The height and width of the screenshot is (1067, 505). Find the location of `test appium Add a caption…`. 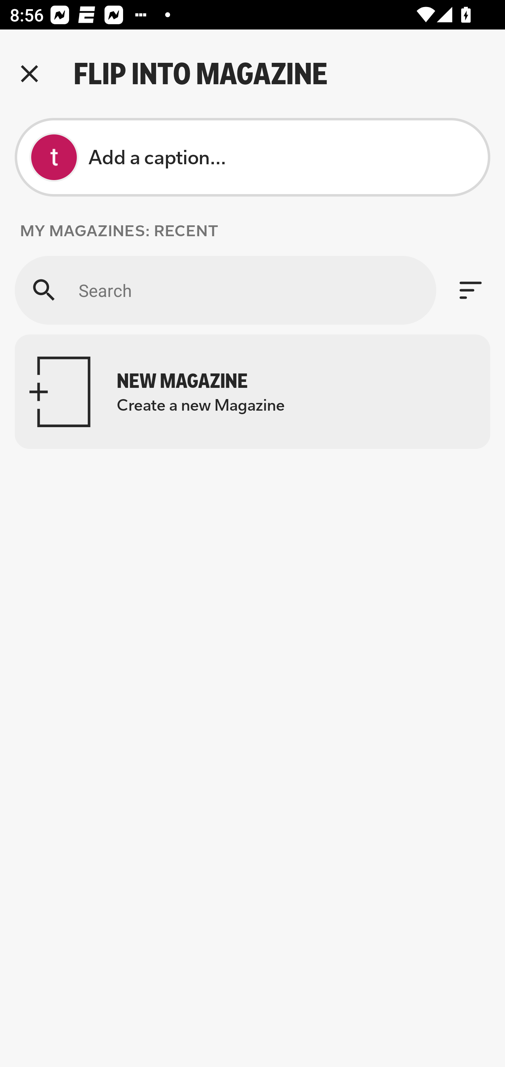

test appium Add a caption… is located at coordinates (252, 157).